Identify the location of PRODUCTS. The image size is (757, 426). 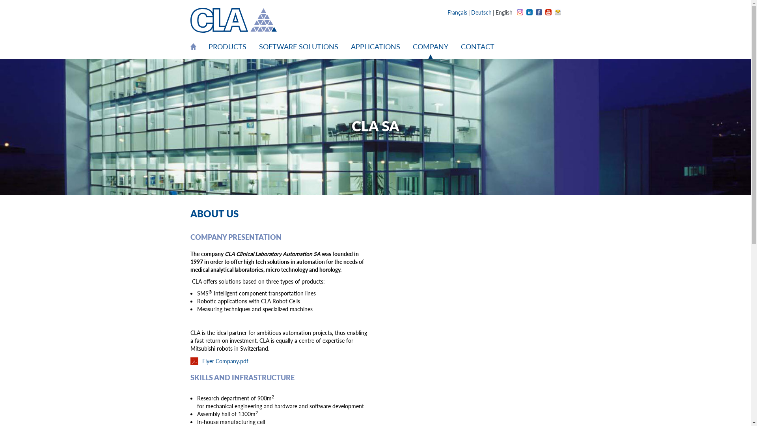
(227, 47).